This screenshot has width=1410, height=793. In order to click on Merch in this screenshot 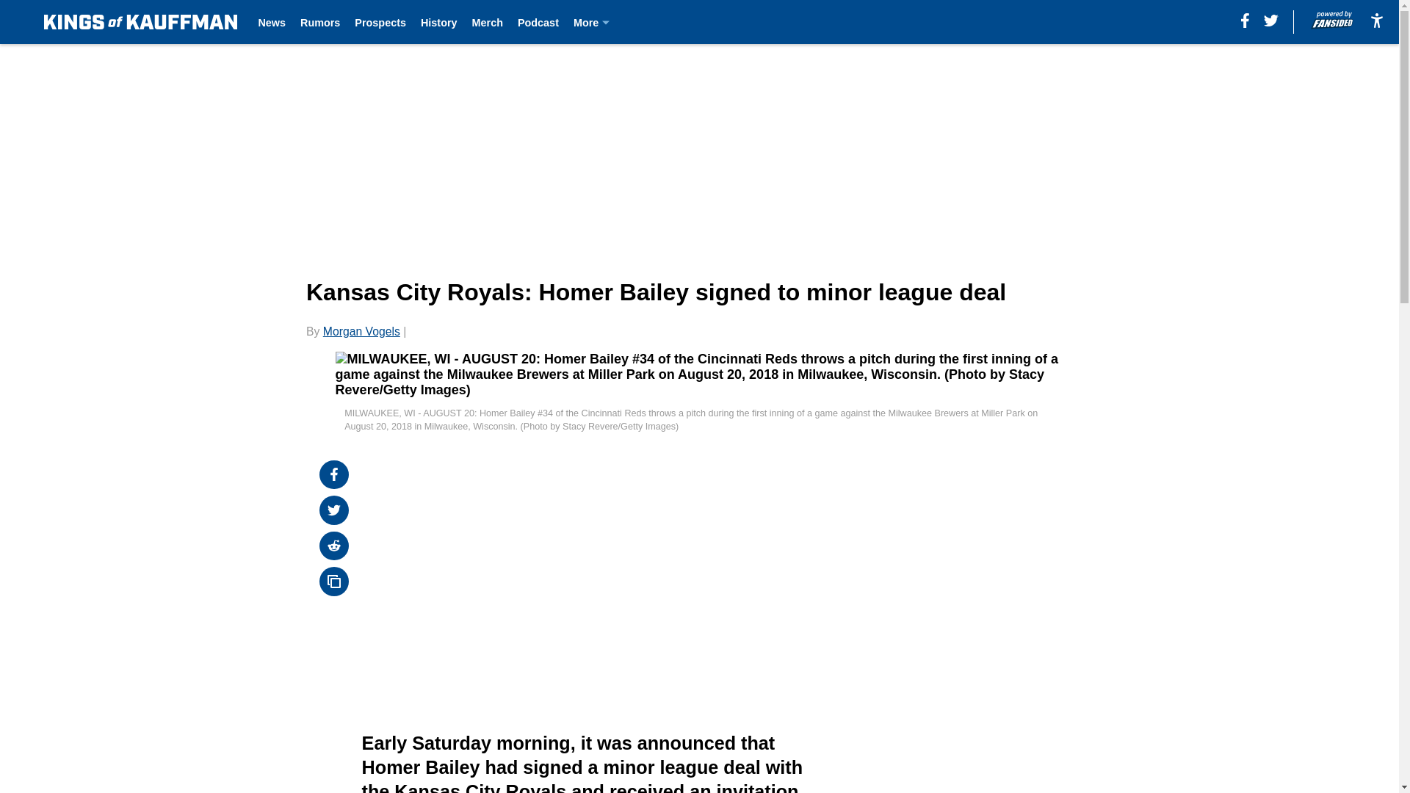, I will do `click(488, 22)`.